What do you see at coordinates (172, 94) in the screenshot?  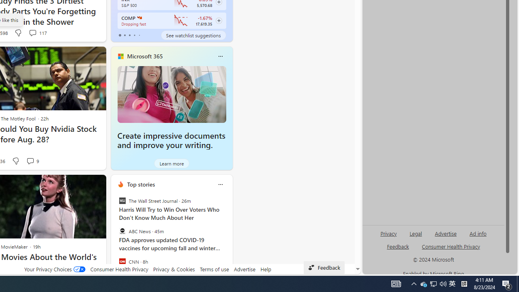 I see `Create impressive documents and improve your writing.` at bounding box center [172, 94].